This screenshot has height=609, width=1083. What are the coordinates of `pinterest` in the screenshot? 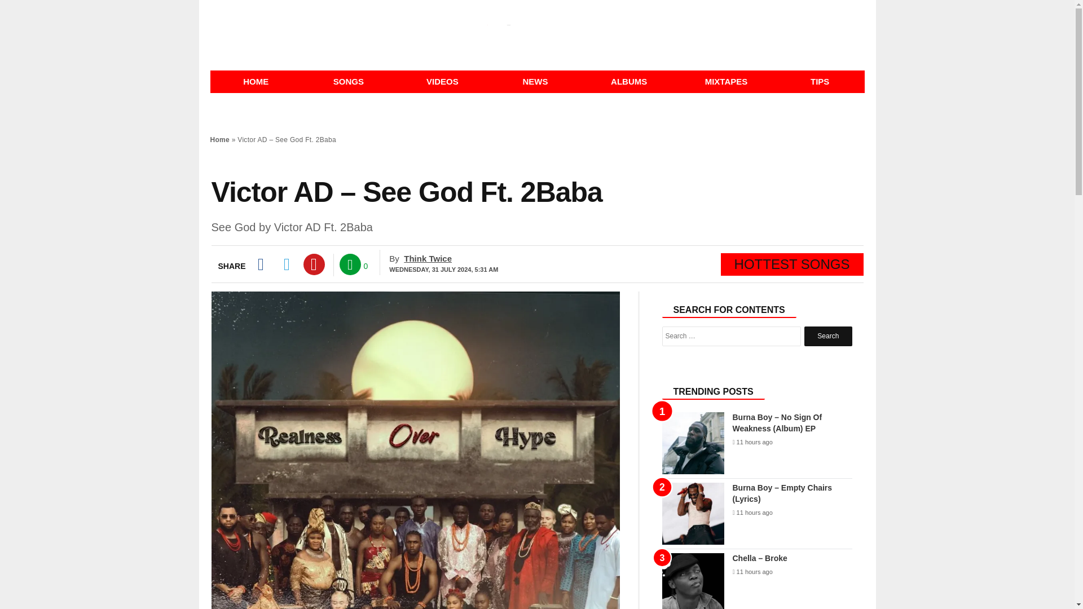 It's located at (314, 264).